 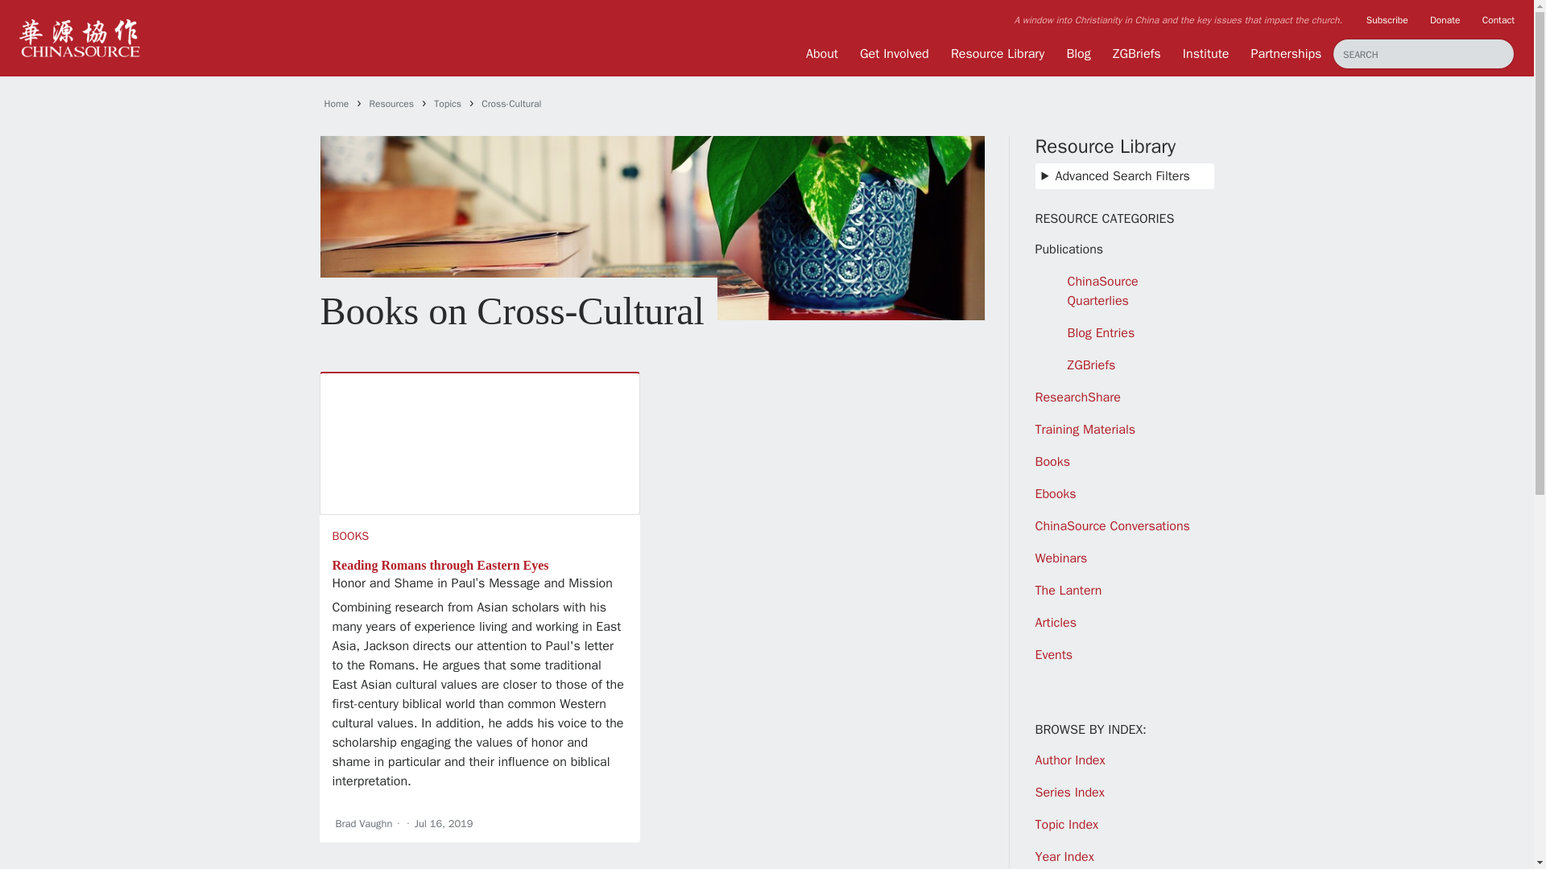 I want to click on About, so click(x=821, y=53).